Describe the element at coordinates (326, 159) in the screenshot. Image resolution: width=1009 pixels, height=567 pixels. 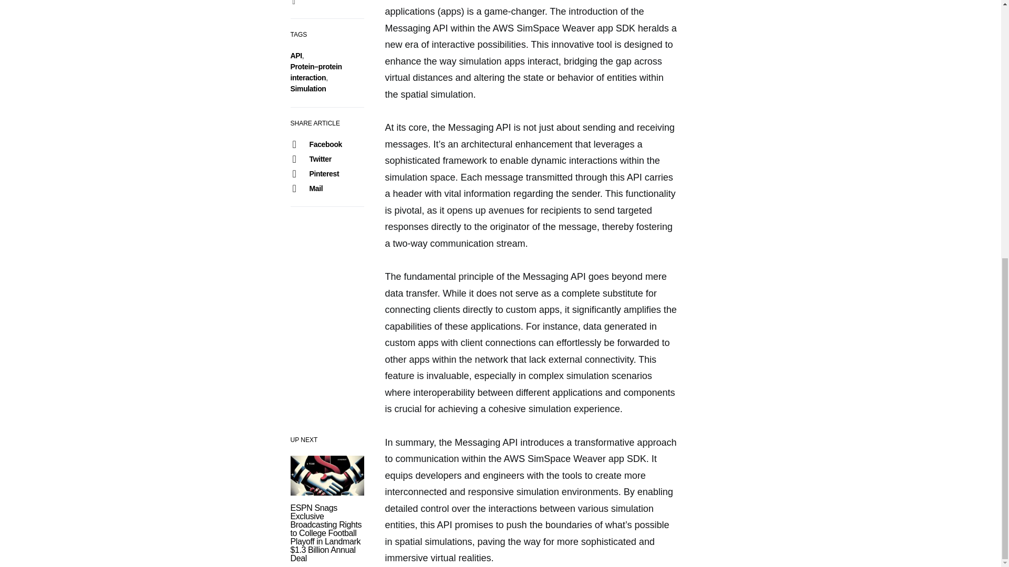
I see `Twitter` at that location.